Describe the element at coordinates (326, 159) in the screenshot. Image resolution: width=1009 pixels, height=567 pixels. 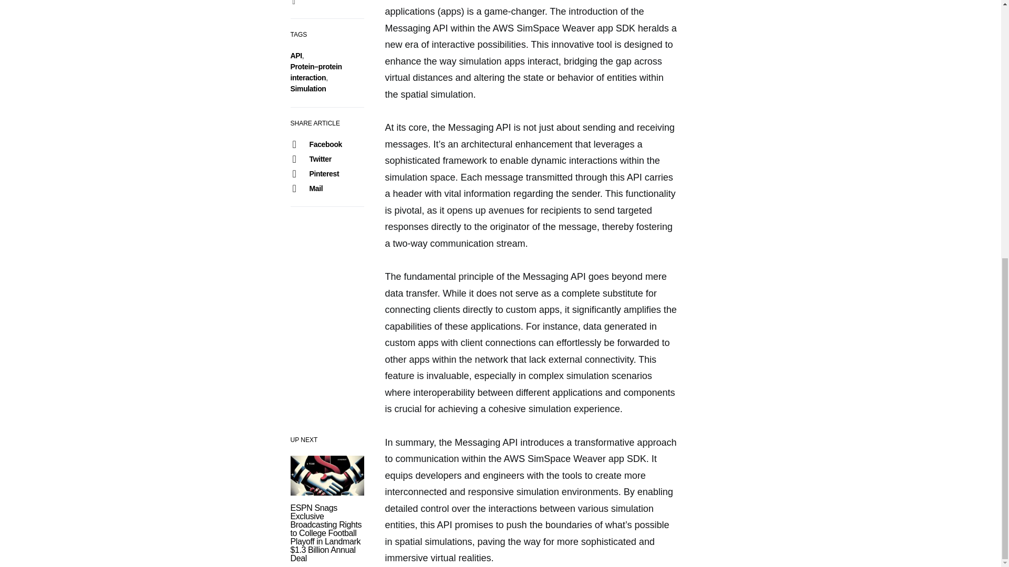
I see `Twitter` at that location.